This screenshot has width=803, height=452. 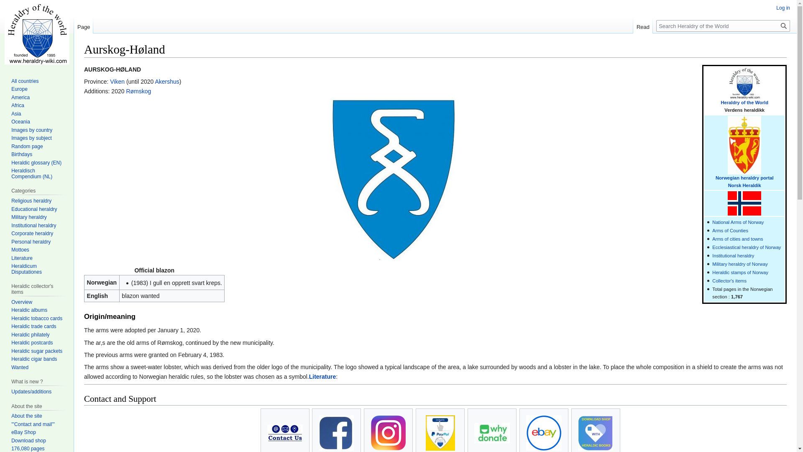 I want to click on Norway, so click(x=744, y=185).